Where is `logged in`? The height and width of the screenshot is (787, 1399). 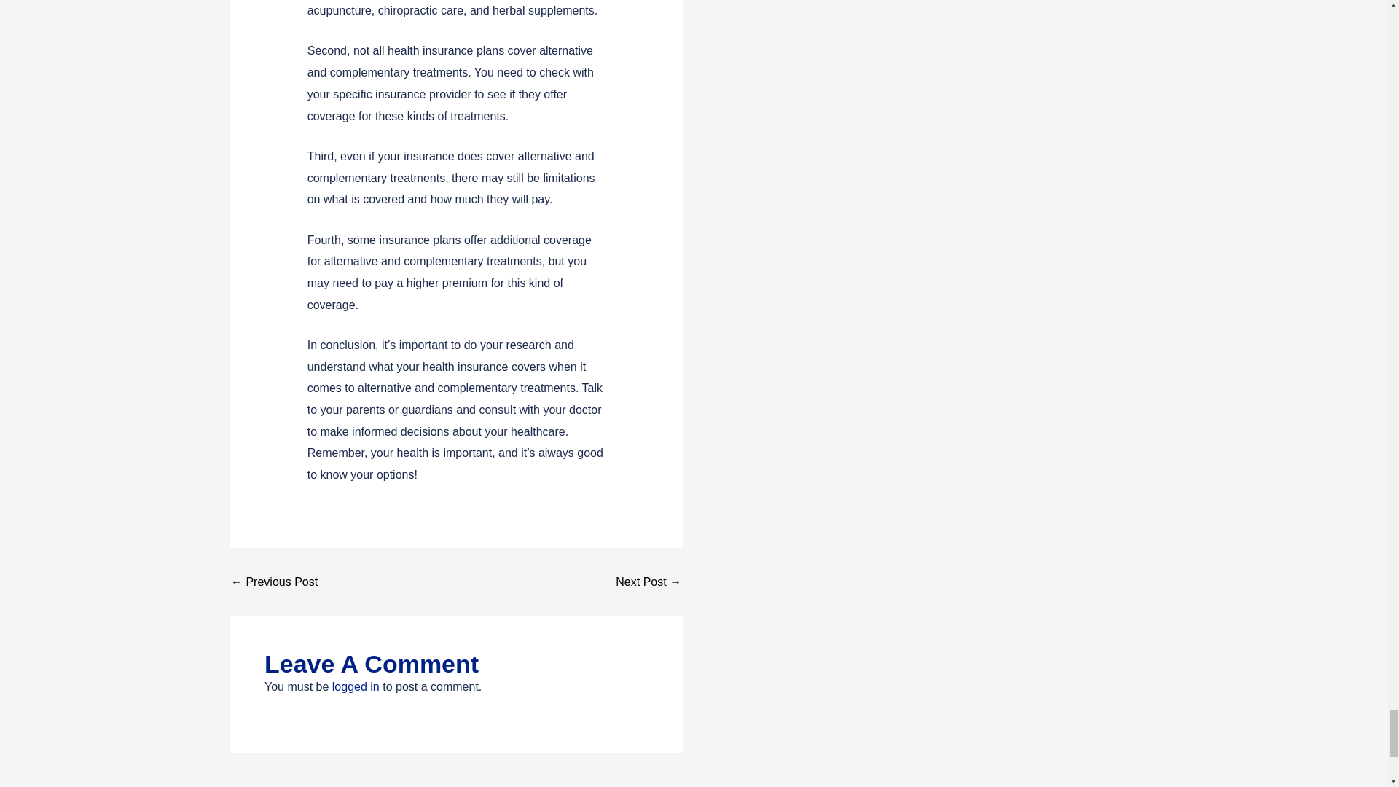 logged in is located at coordinates (356, 686).